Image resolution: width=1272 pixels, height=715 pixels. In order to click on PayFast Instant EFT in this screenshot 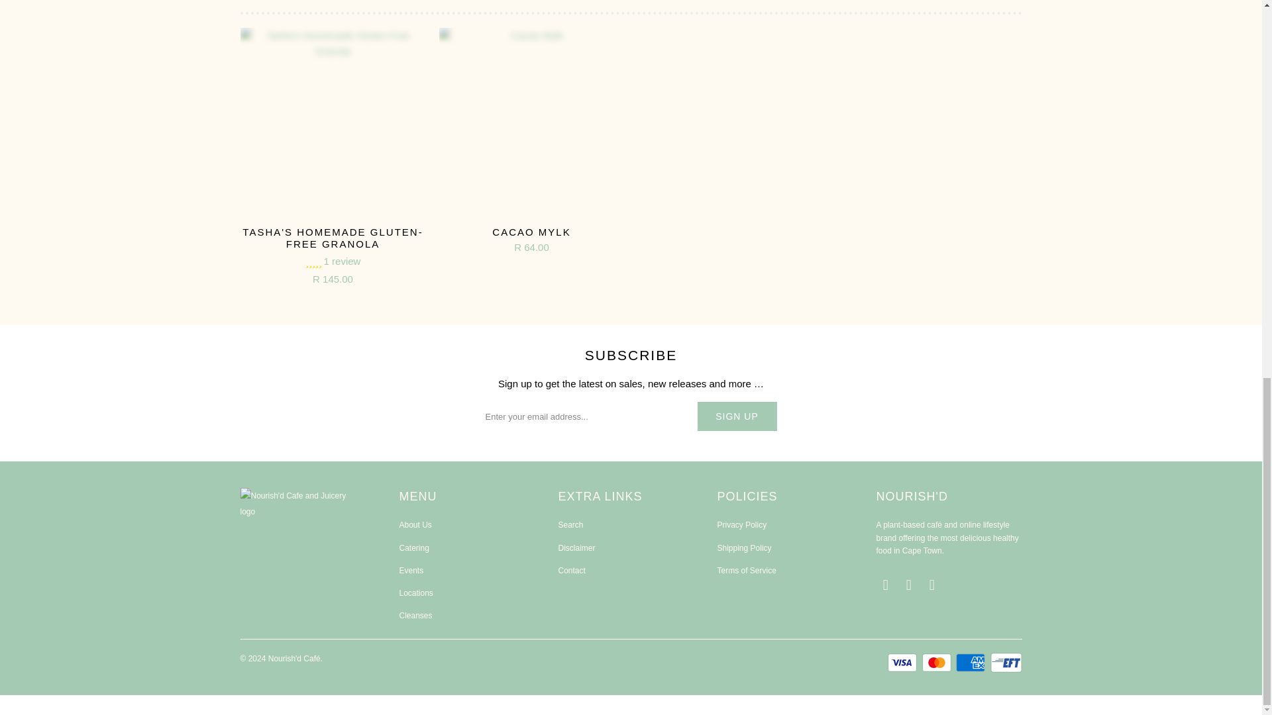, I will do `click(1005, 663)`.